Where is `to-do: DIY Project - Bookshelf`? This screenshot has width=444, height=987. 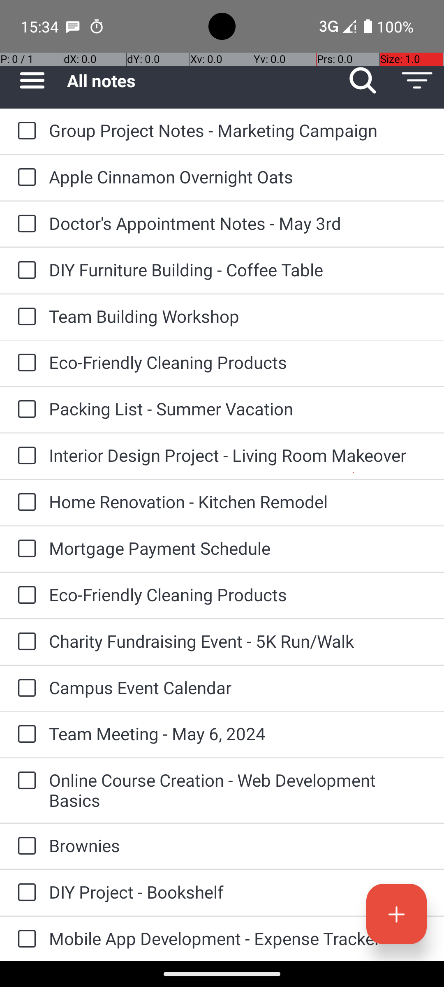 to-do: DIY Project - Bookshelf is located at coordinates (25, 893).